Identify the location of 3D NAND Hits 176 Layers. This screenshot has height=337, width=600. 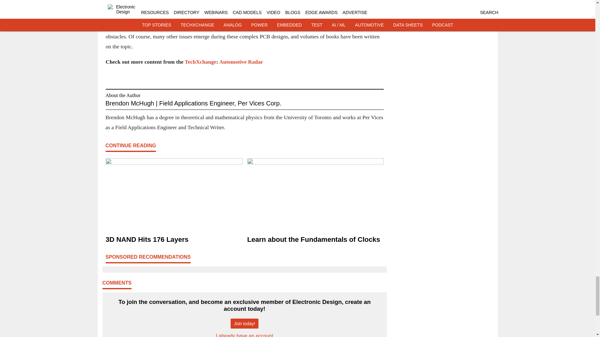
(174, 239).